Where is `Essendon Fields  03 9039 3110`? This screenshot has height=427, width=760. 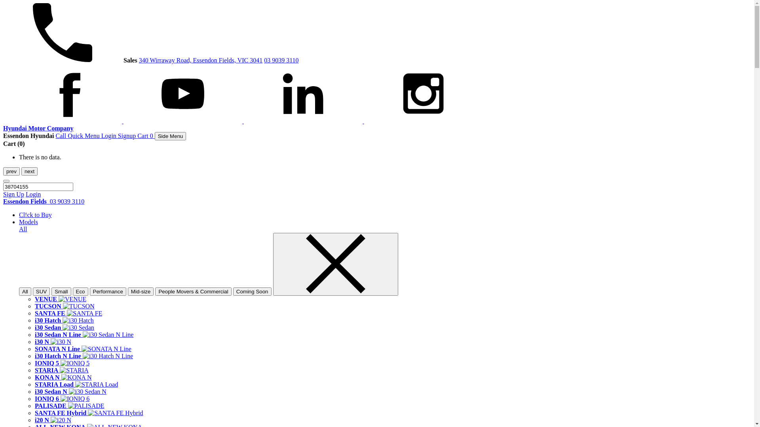 Essendon Fields  03 9039 3110 is located at coordinates (44, 202).